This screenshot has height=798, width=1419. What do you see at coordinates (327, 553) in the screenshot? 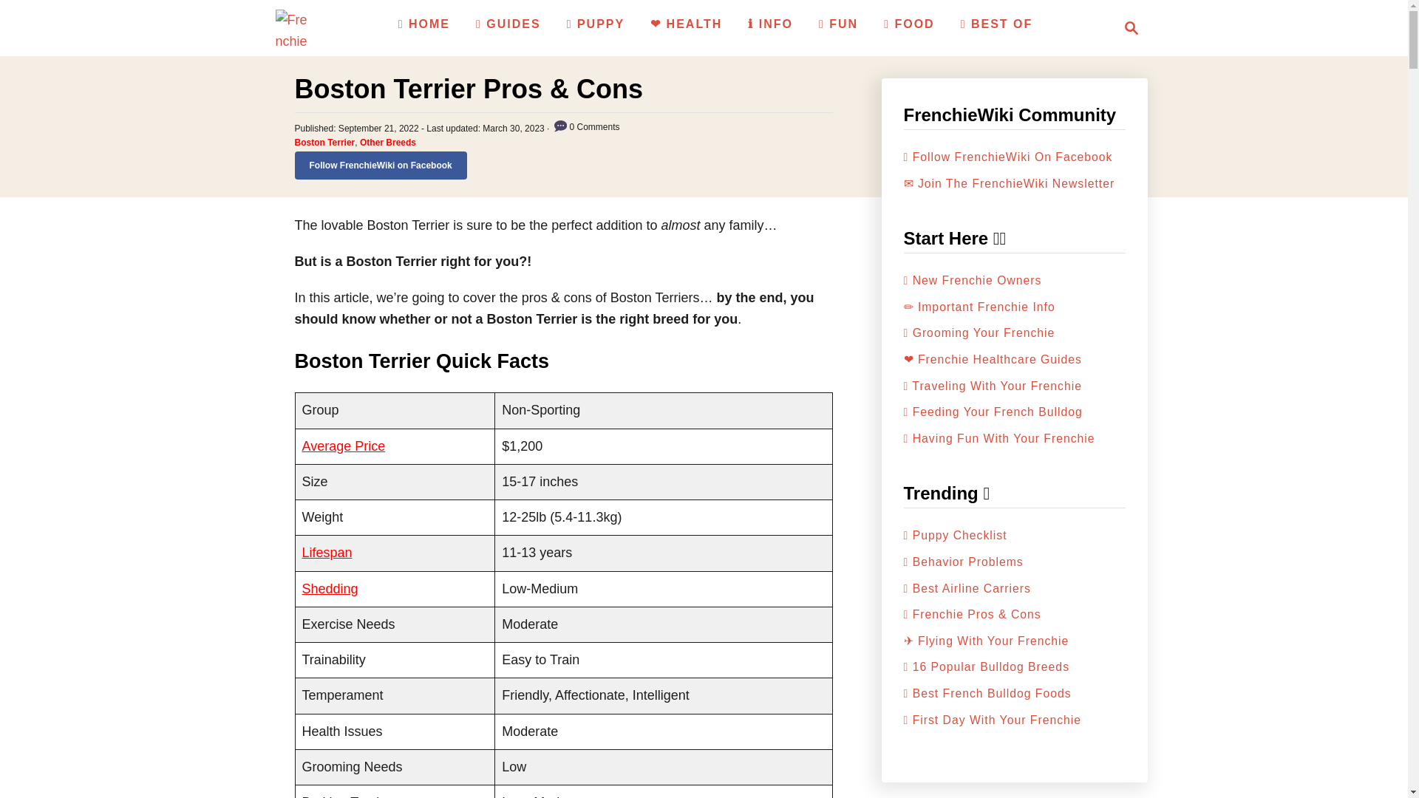
I see `Lifespan` at bounding box center [327, 553].